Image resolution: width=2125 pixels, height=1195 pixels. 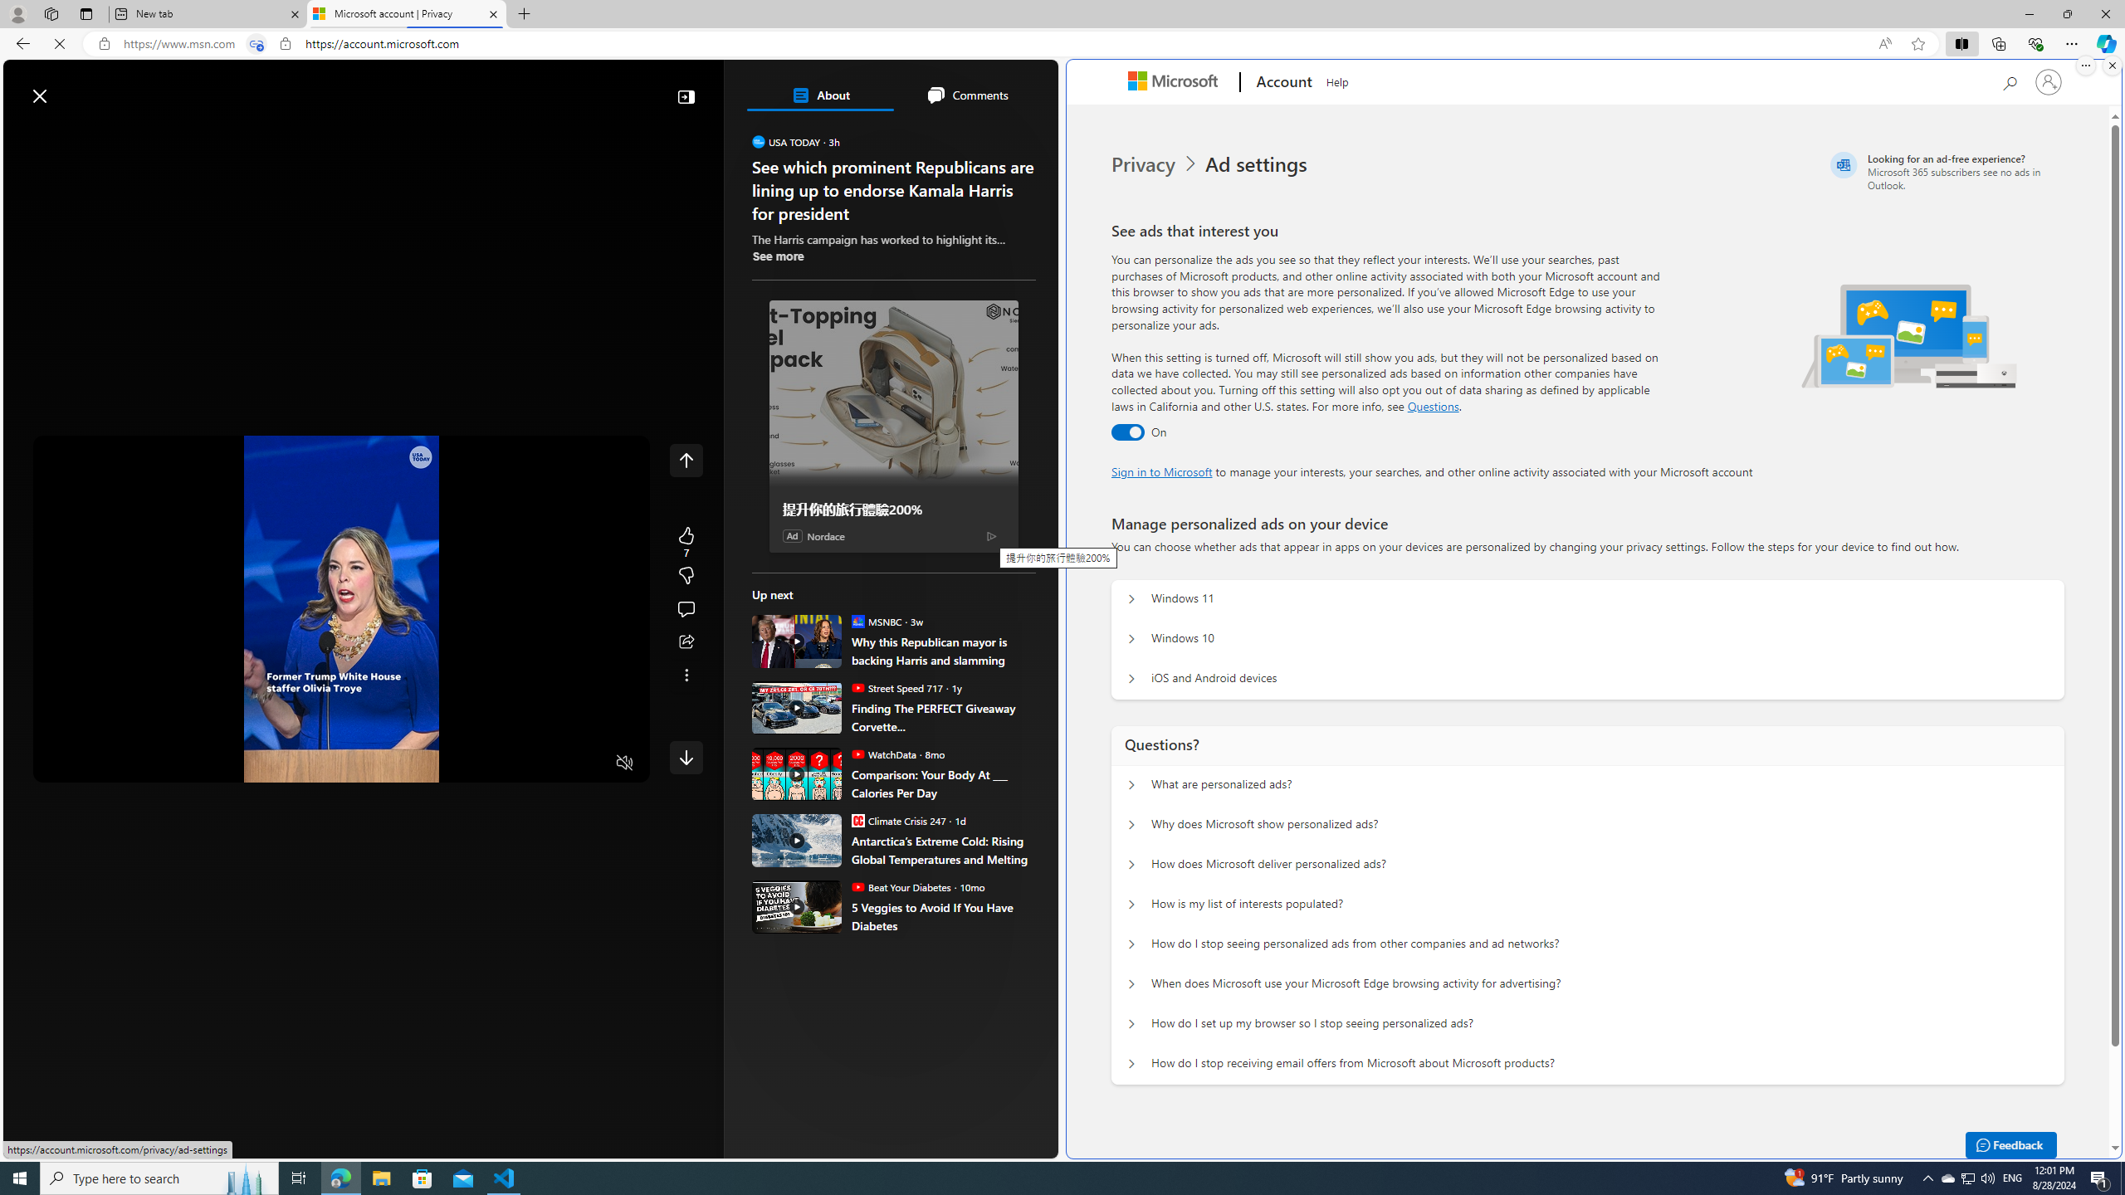 I want to click on More like this7Fewer like thisStart the conversation, so click(x=686, y=576).